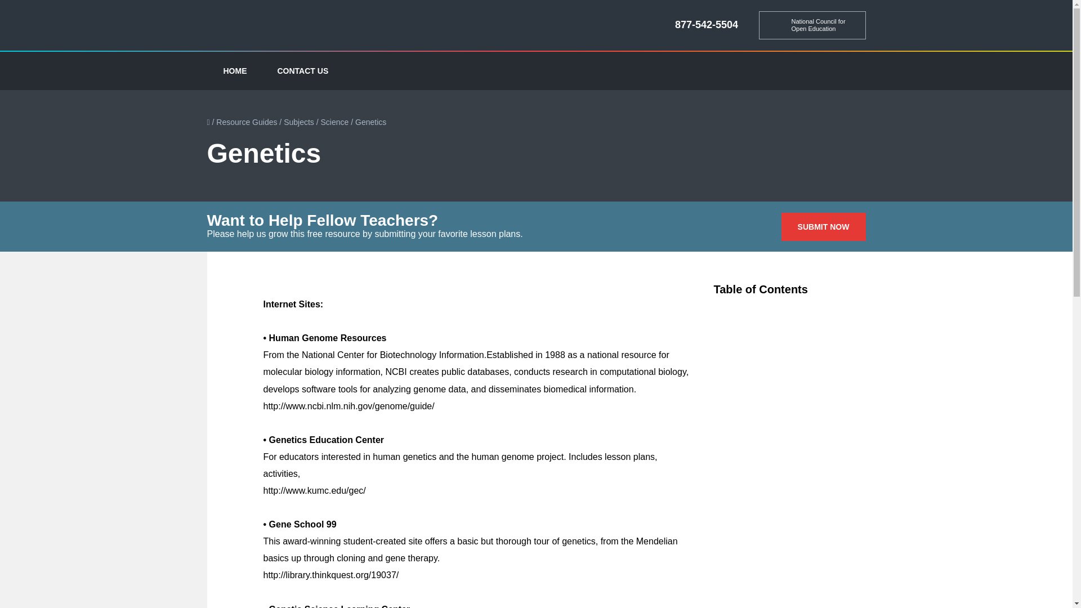  Describe the element at coordinates (706, 25) in the screenshot. I see `877-542-5504` at that location.